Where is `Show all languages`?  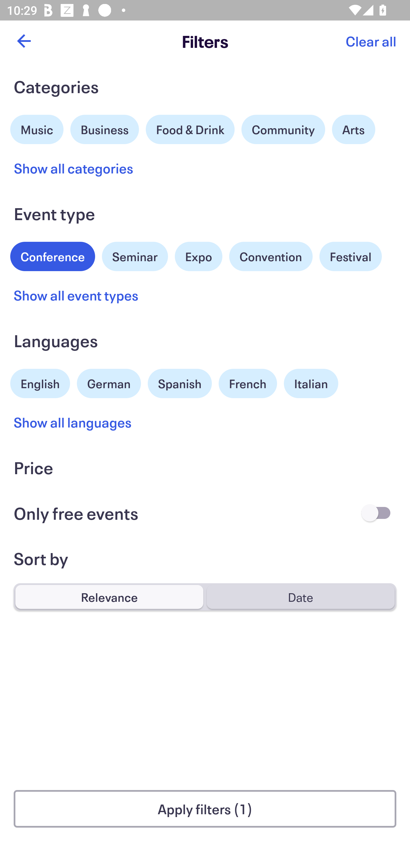
Show all languages is located at coordinates (73, 422).